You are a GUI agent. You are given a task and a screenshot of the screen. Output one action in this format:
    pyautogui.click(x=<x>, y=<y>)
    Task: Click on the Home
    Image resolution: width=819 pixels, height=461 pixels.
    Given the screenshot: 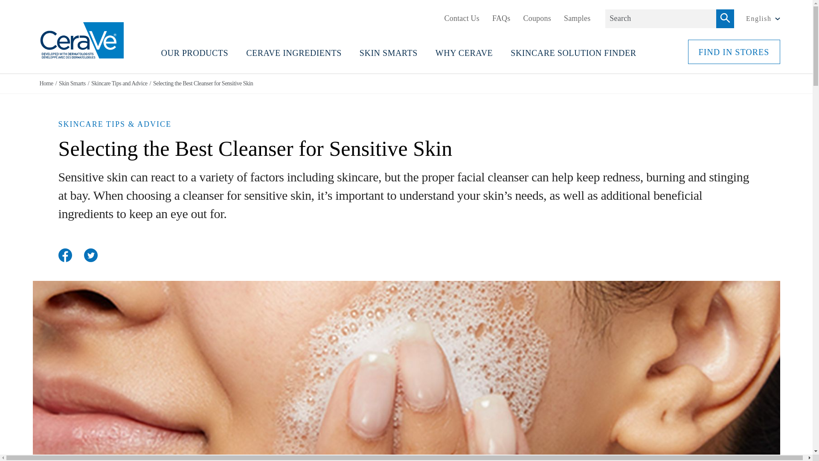 What is the action you would take?
    pyautogui.click(x=46, y=84)
    